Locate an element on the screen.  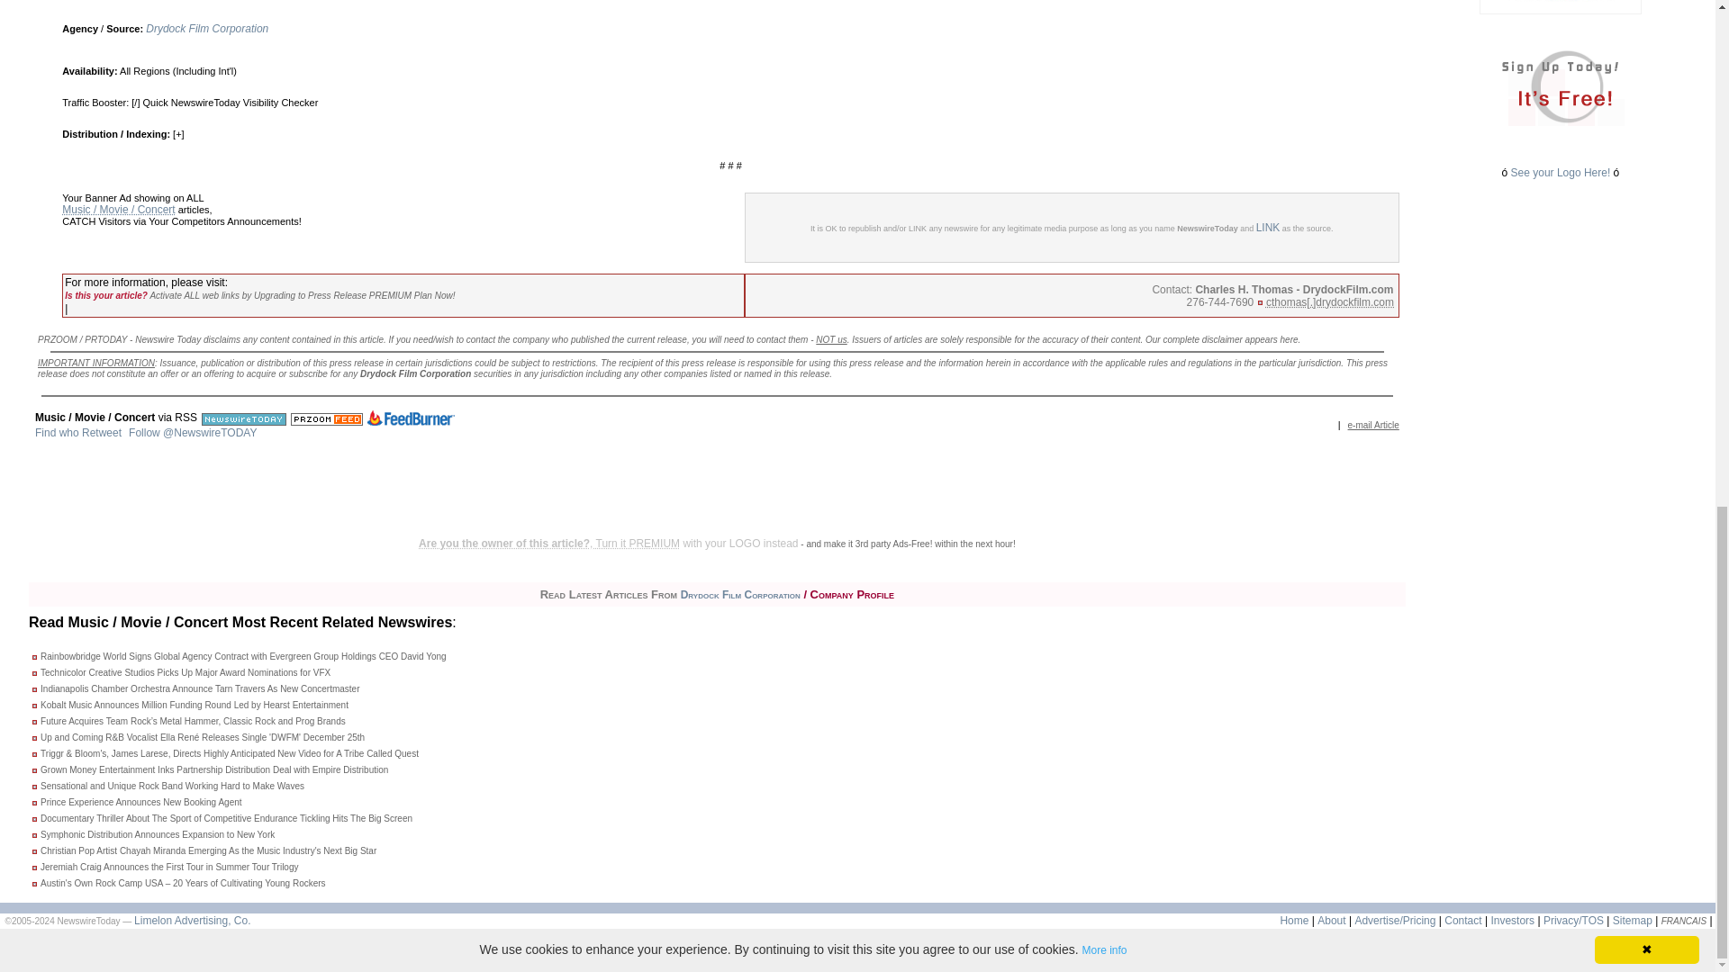
LINK is located at coordinates (1268, 228).